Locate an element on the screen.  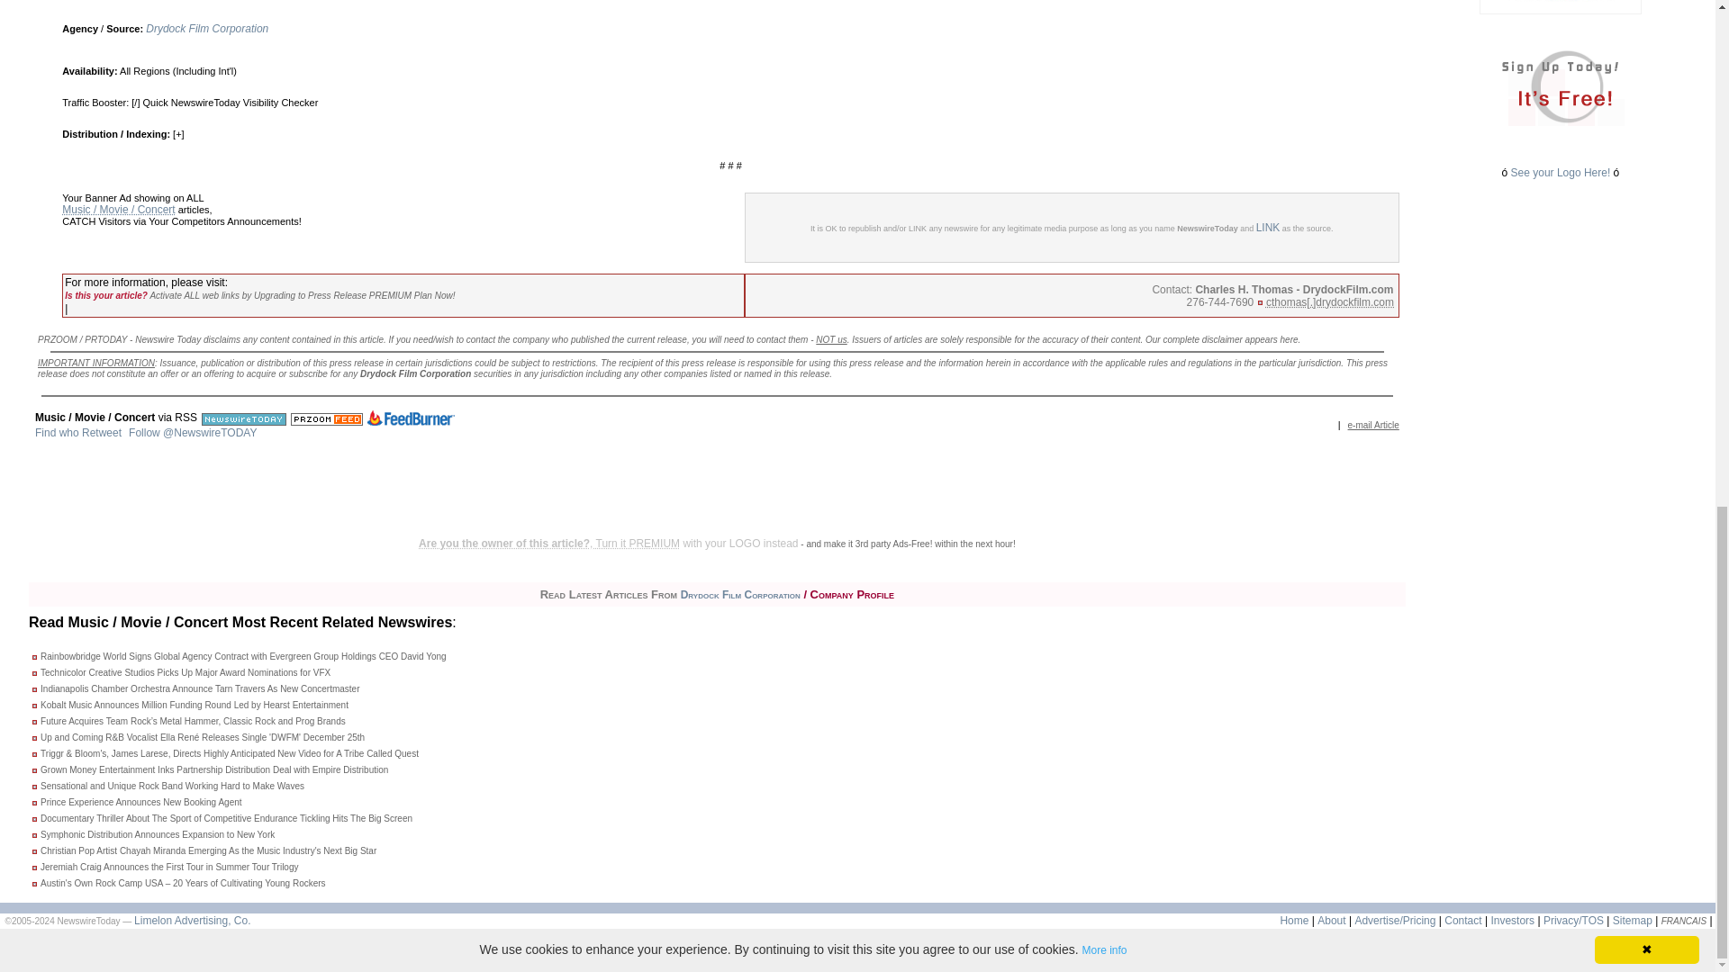
LINK is located at coordinates (1268, 228).